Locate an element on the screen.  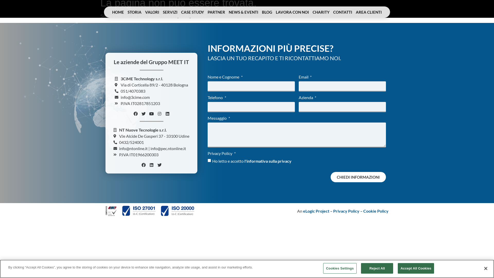
Accept All Cookies is located at coordinates (416, 268).